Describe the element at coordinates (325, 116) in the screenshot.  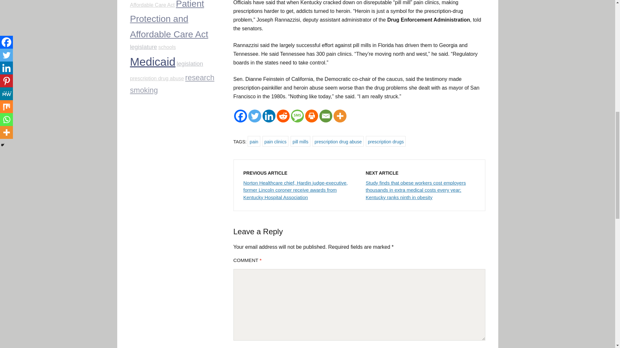
I see `Email` at that location.